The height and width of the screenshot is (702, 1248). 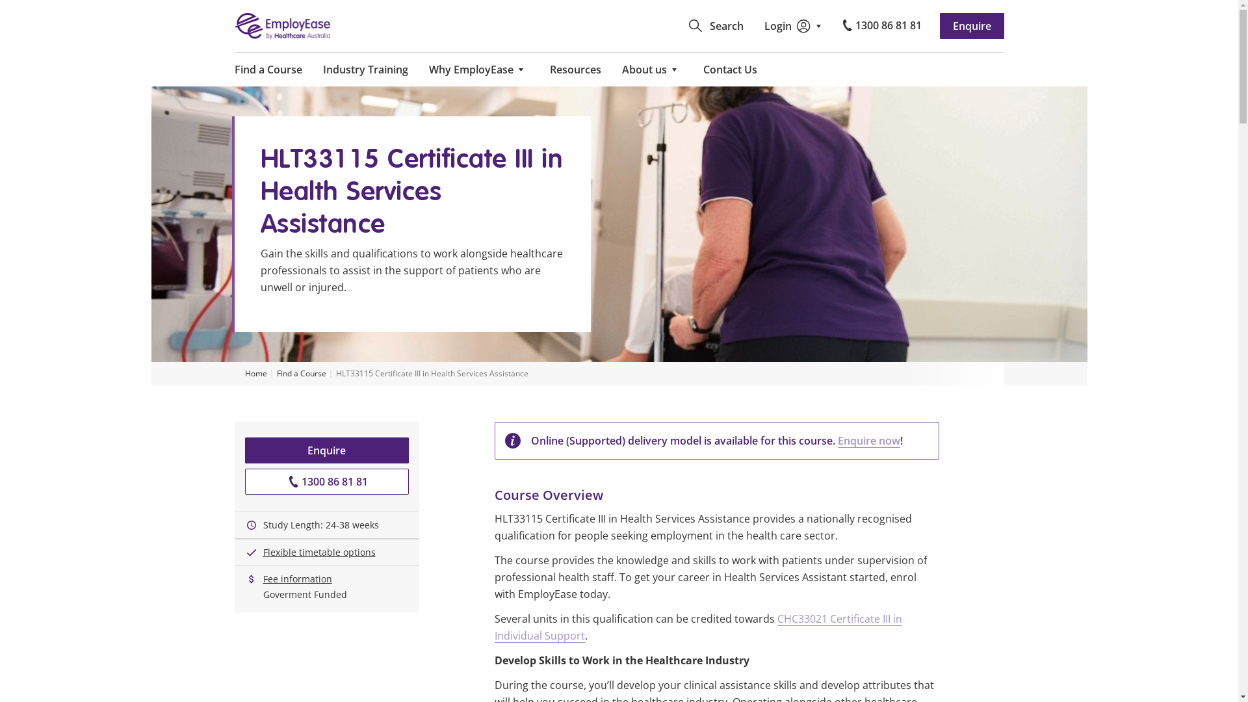 What do you see at coordinates (881, 25) in the screenshot?
I see `1300 86 81 81` at bounding box center [881, 25].